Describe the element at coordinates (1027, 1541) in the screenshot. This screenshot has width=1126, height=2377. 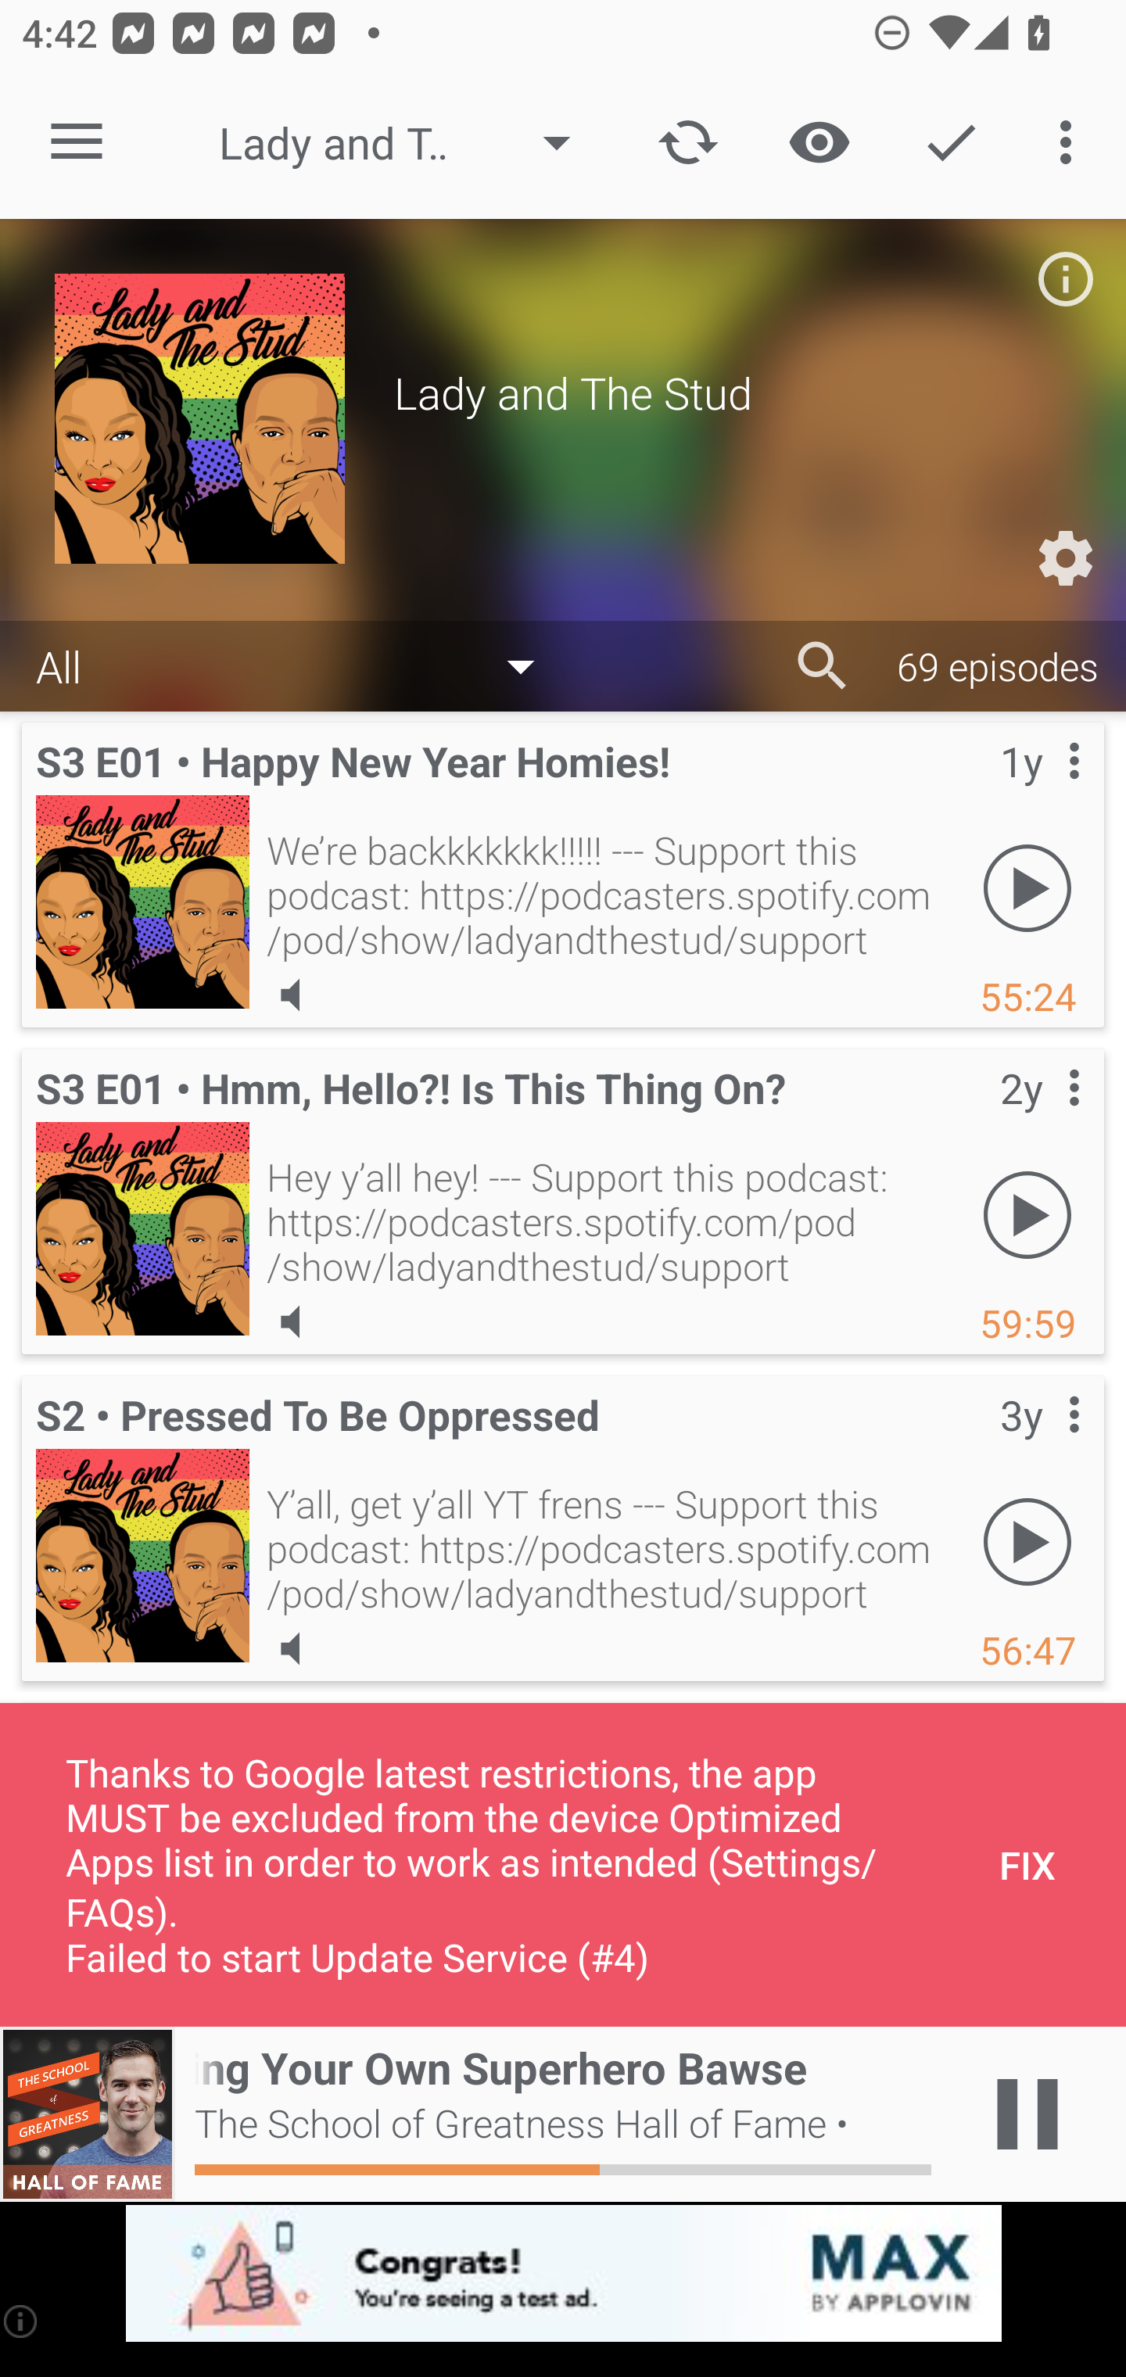
I see `Play` at that location.